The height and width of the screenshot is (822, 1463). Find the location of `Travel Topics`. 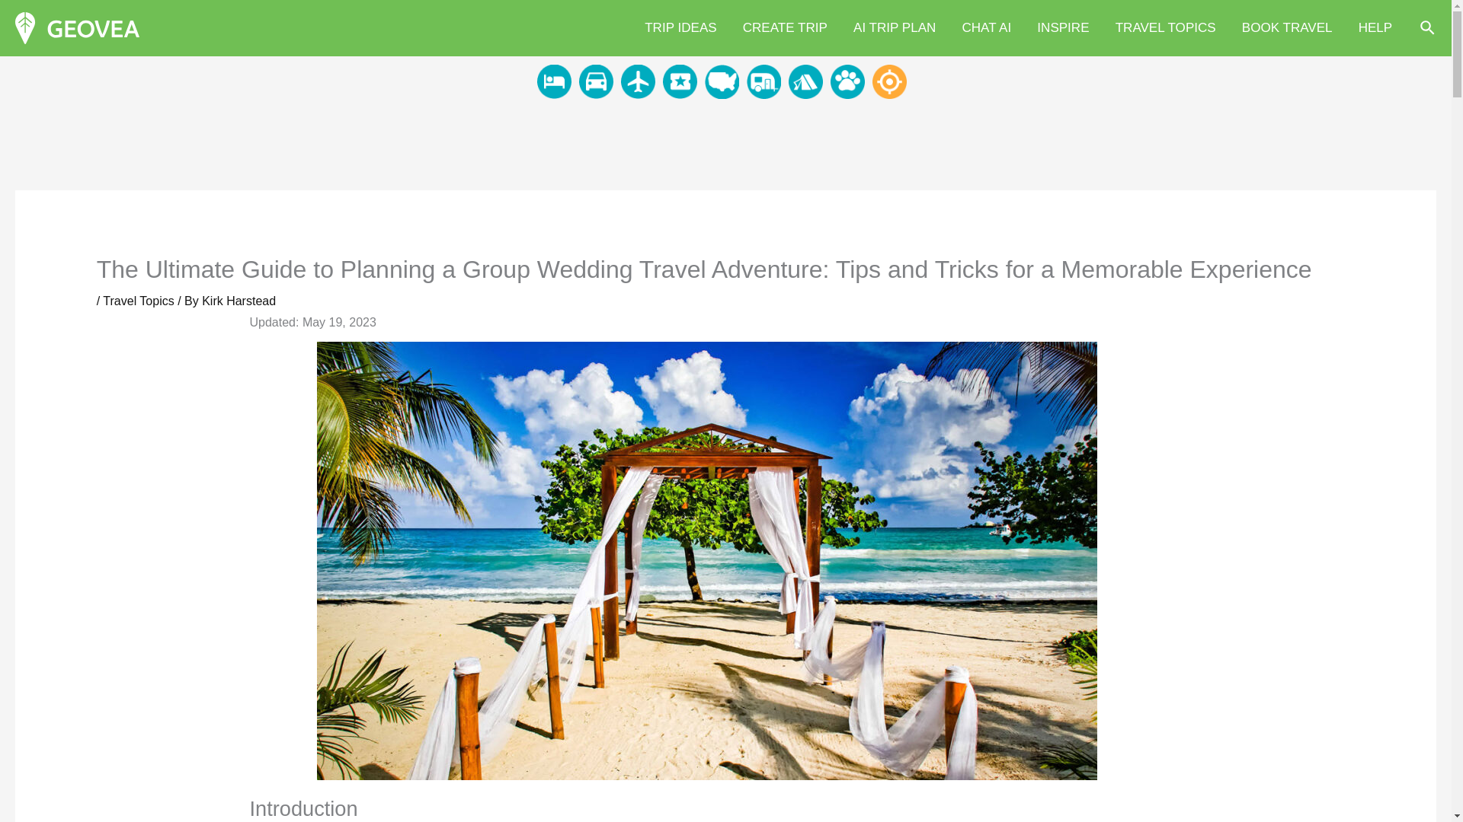

Travel Topics is located at coordinates (138, 300).